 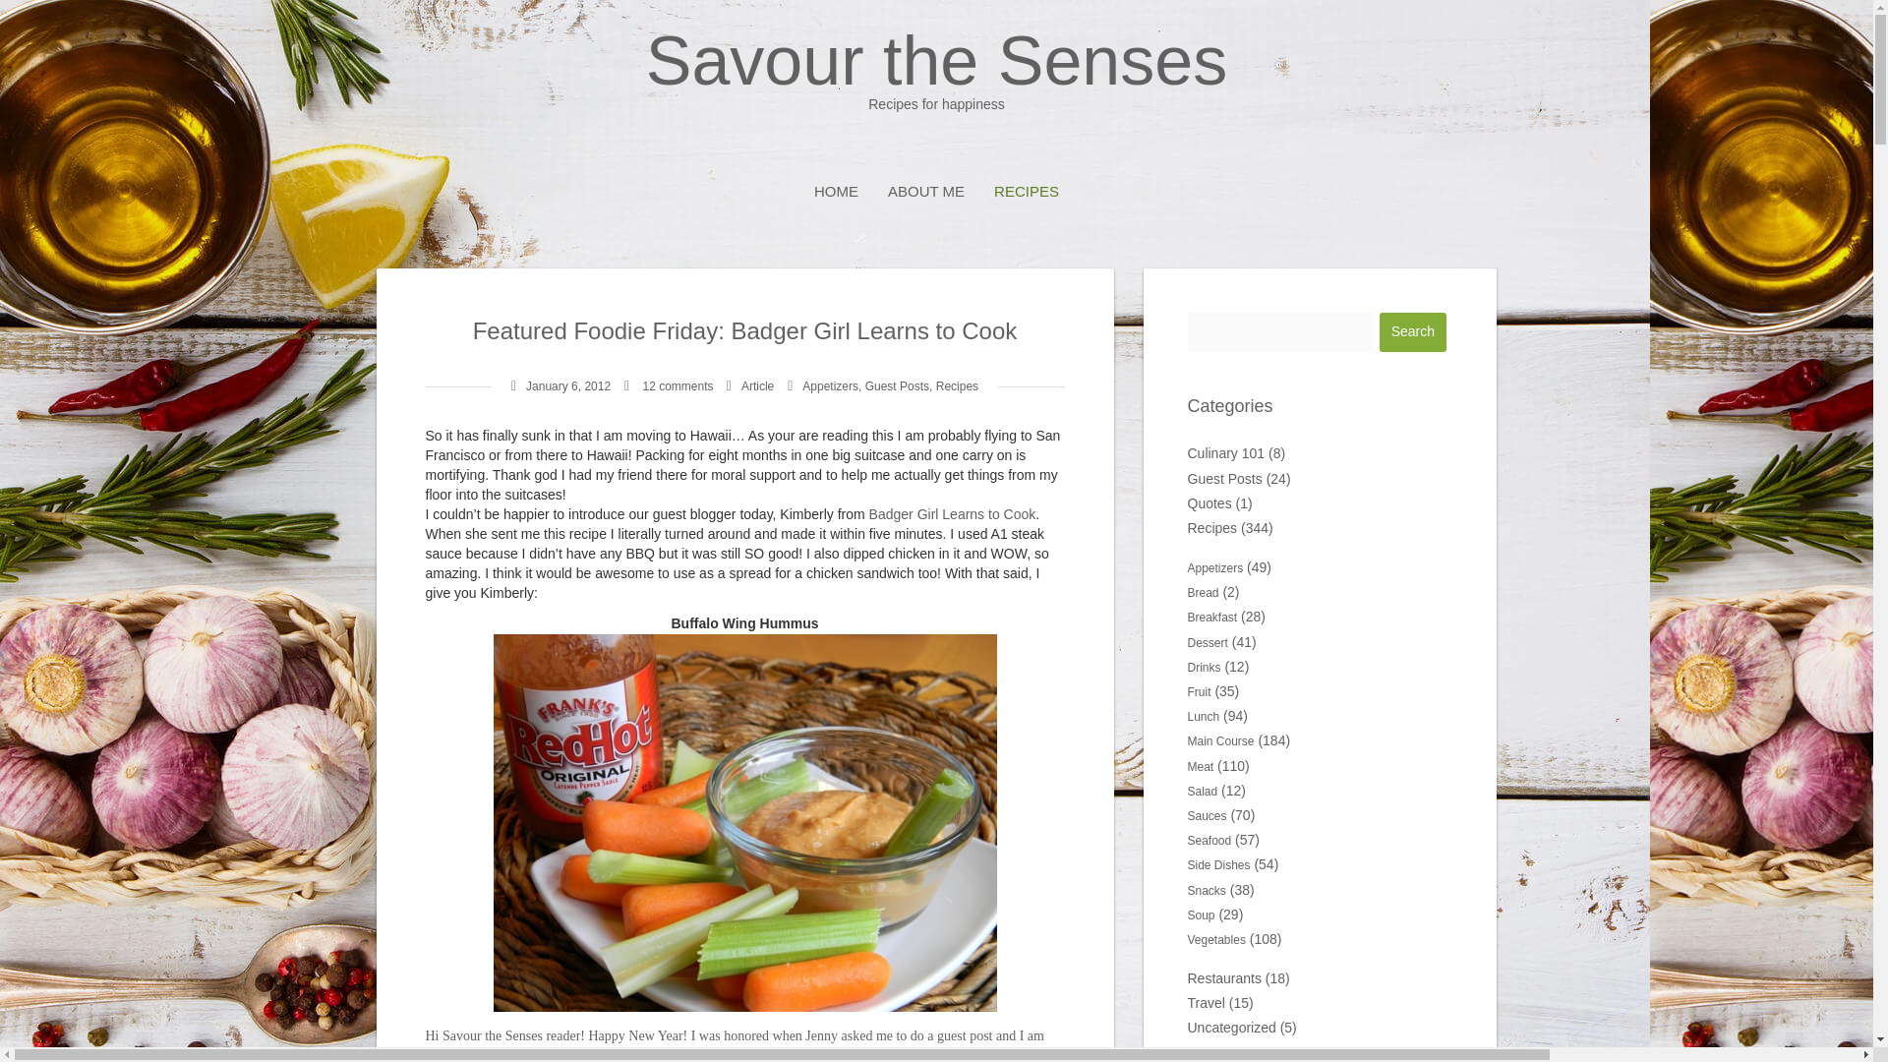 I want to click on Savour the Senses, so click(x=936, y=69).